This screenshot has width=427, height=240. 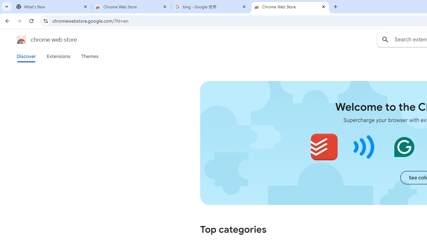 What do you see at coordinates (404, 147) in the screenshot?
I see `Grammarly: AI Writing and Grammar Checker App` at bounding box center [404, 147].